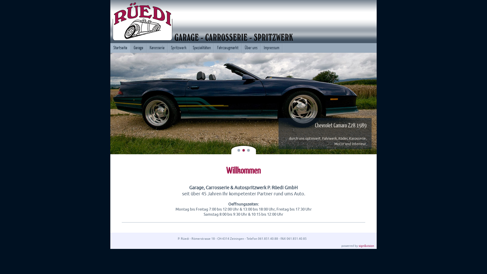 The image size is (487, 274). I want to click on 2, so click(243, 150).